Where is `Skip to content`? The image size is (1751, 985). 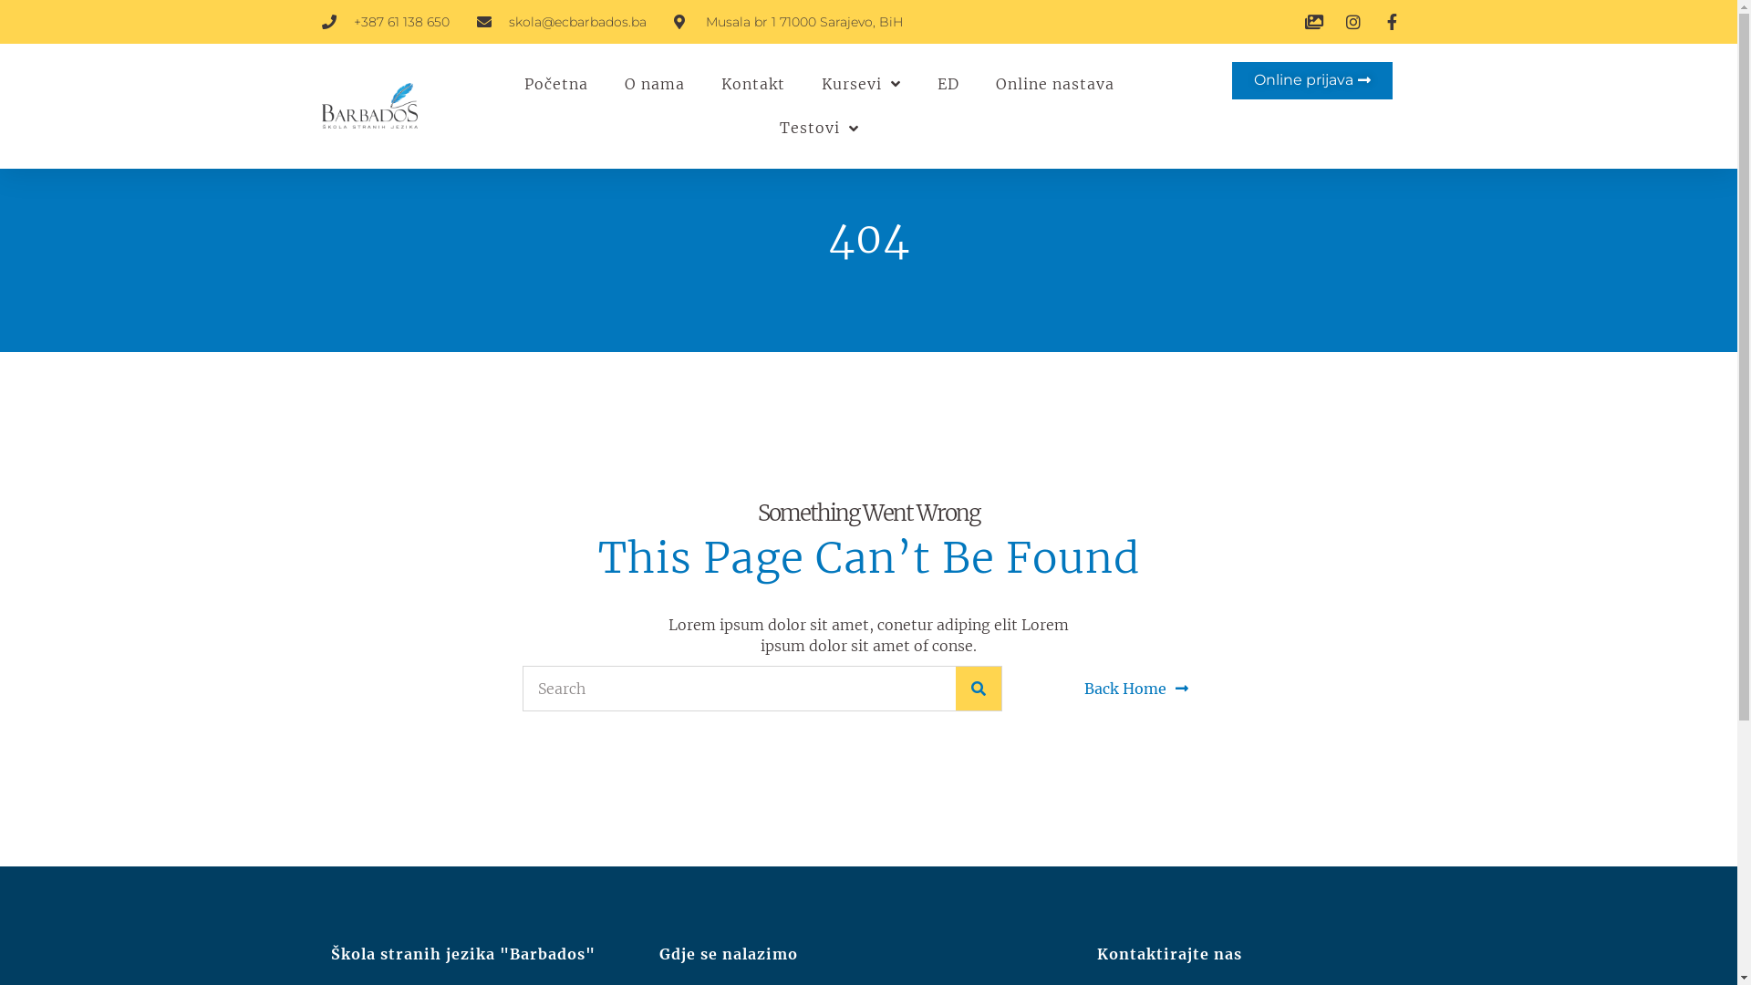 Skip to content is located at coordinates (14, 38).